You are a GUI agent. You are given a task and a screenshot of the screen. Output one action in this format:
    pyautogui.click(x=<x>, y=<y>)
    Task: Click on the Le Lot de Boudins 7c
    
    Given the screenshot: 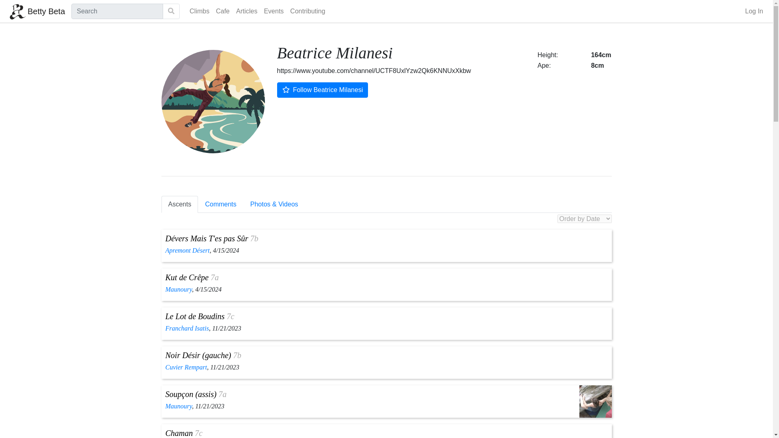 What is the action you would take?
    pyautogui.click(x=200, y=316)
    